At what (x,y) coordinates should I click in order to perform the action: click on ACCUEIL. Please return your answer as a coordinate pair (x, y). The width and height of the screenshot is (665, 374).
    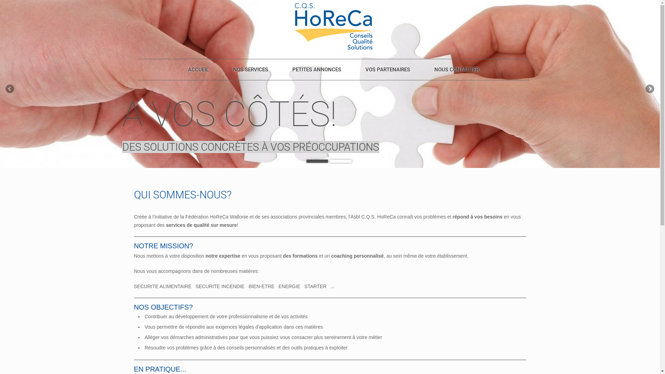
    Looking at the image, I should click on (198, 70).